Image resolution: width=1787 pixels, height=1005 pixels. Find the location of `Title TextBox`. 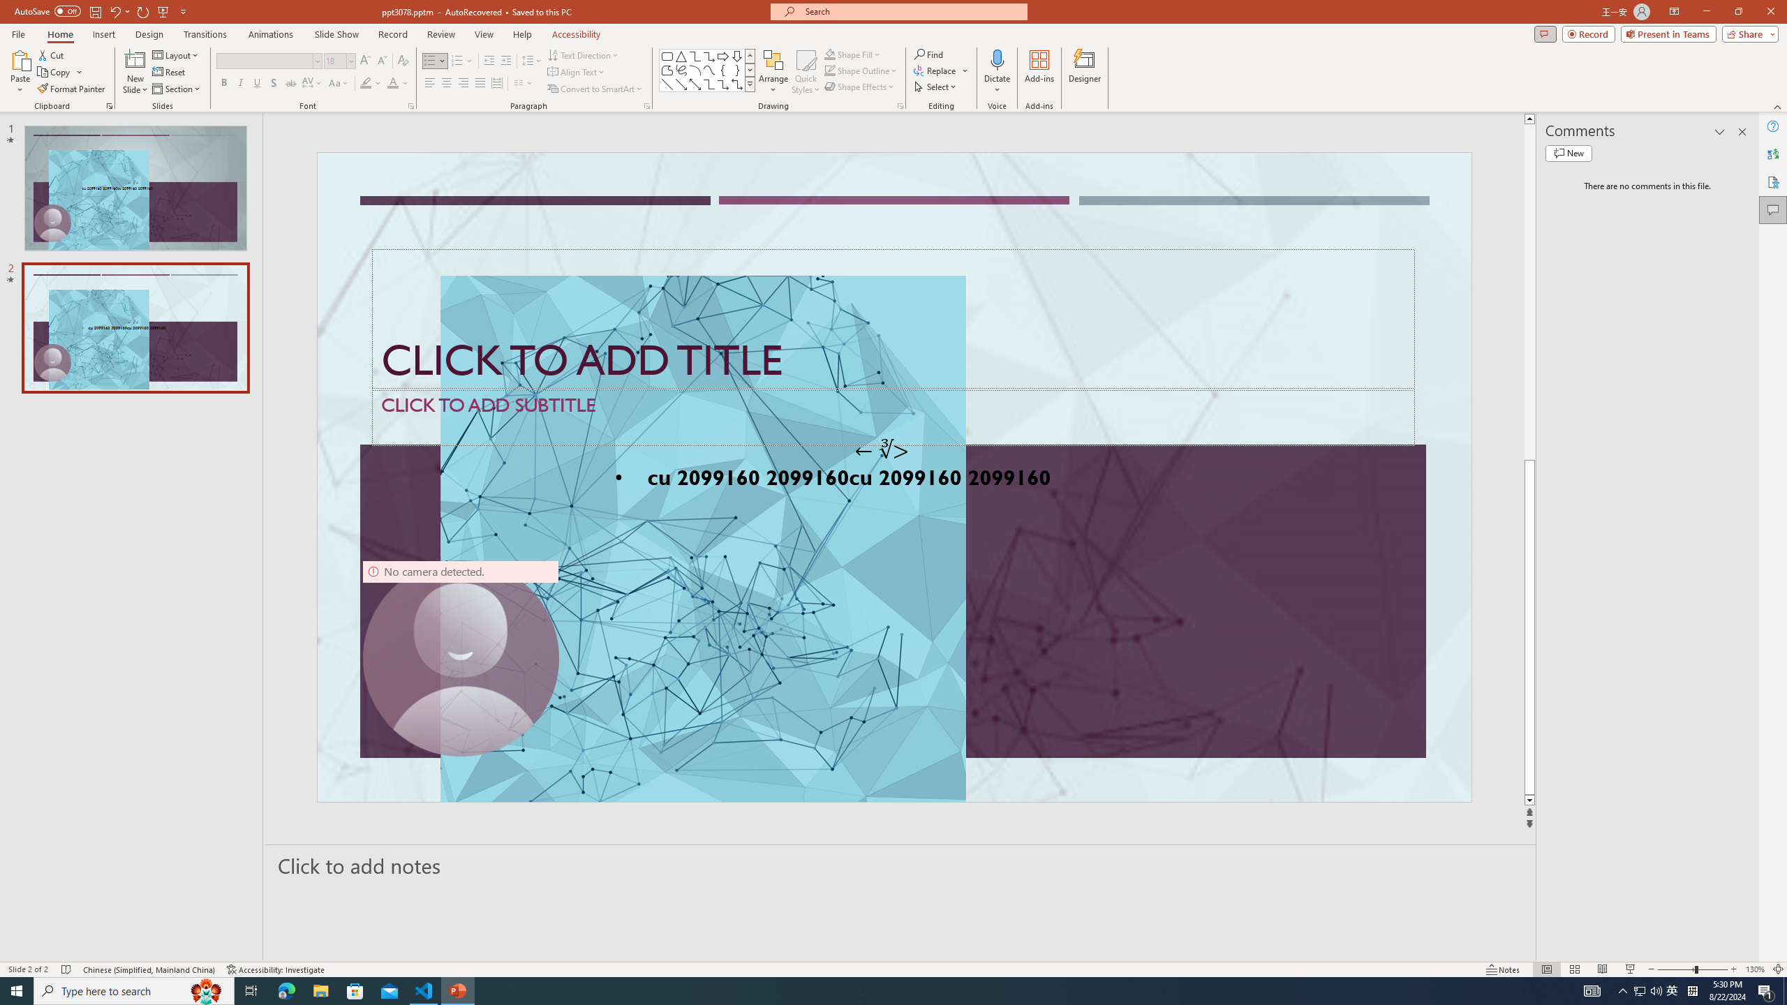

Title TextBox is located at coordinates (893, 320).